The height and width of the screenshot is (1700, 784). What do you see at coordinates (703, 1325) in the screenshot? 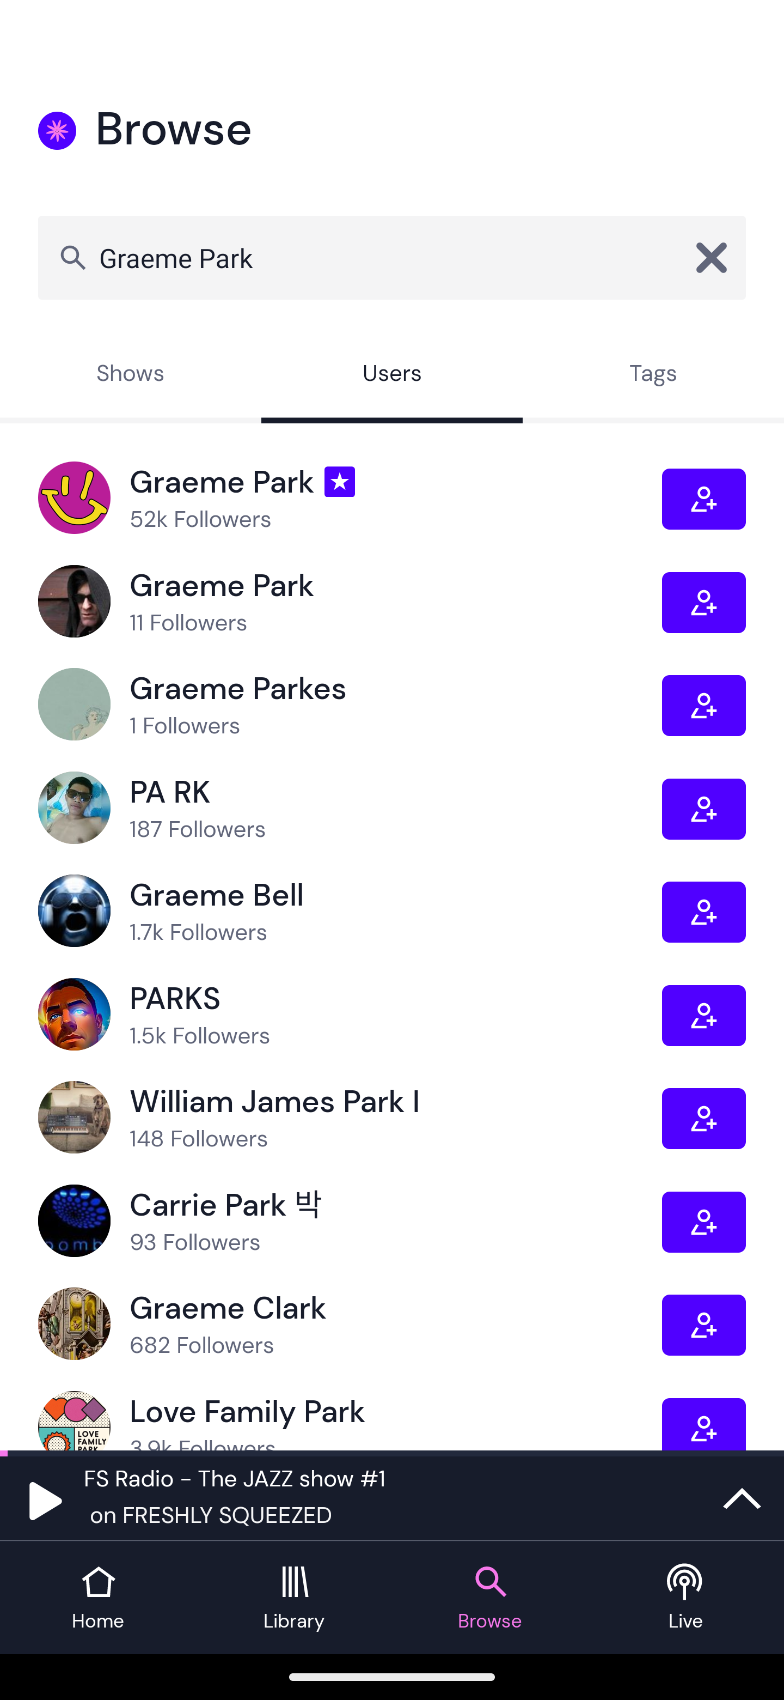
I see `Follow` at bounding box center [703, 1325].